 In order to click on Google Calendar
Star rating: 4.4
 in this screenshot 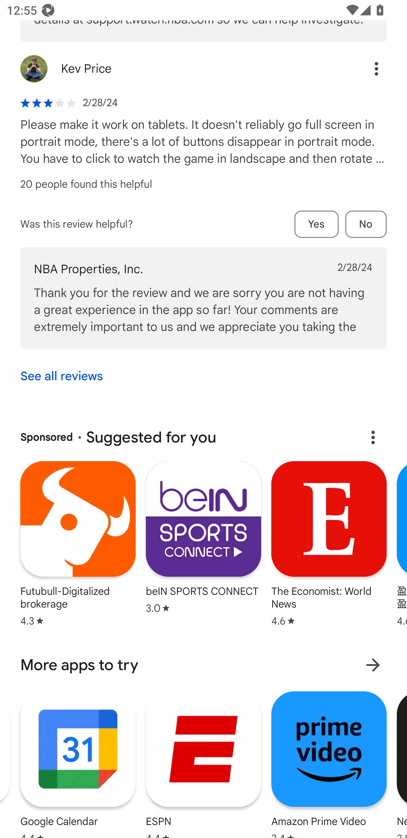, I will do `click(78, 763)`.